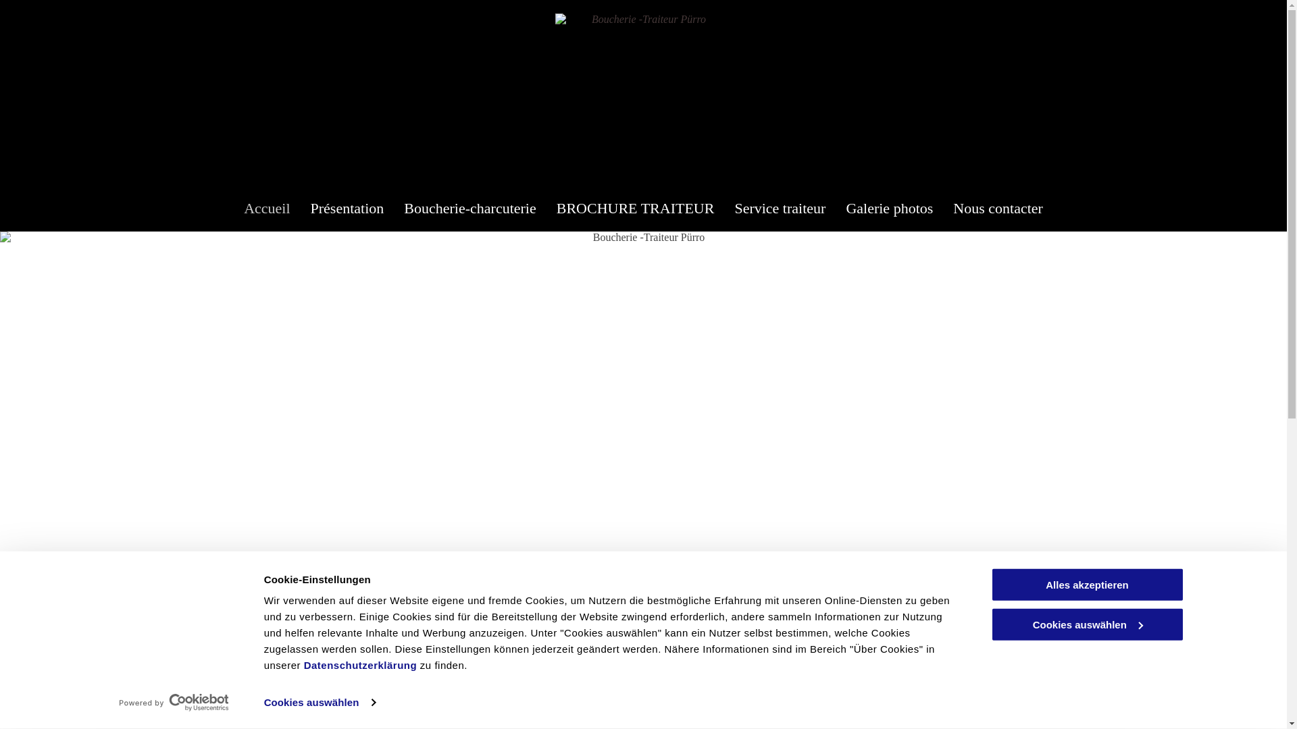  What do you see at coordinates (636, 208) in the screenshot?
I see `BROCHURE TRAITEUR` at bounding box center [636, 208].